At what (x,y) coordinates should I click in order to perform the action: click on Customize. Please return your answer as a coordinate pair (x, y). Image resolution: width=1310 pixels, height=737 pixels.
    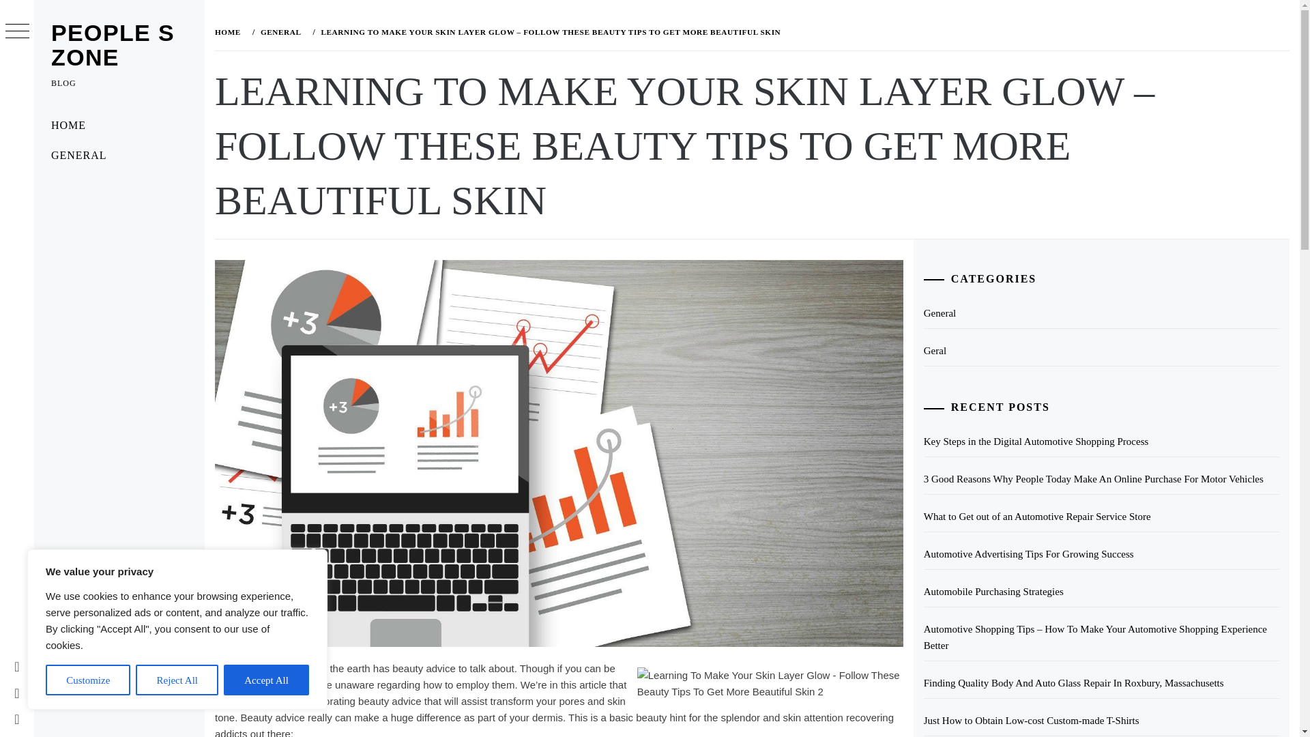
    Looking at the image, I should click on (87, 680).